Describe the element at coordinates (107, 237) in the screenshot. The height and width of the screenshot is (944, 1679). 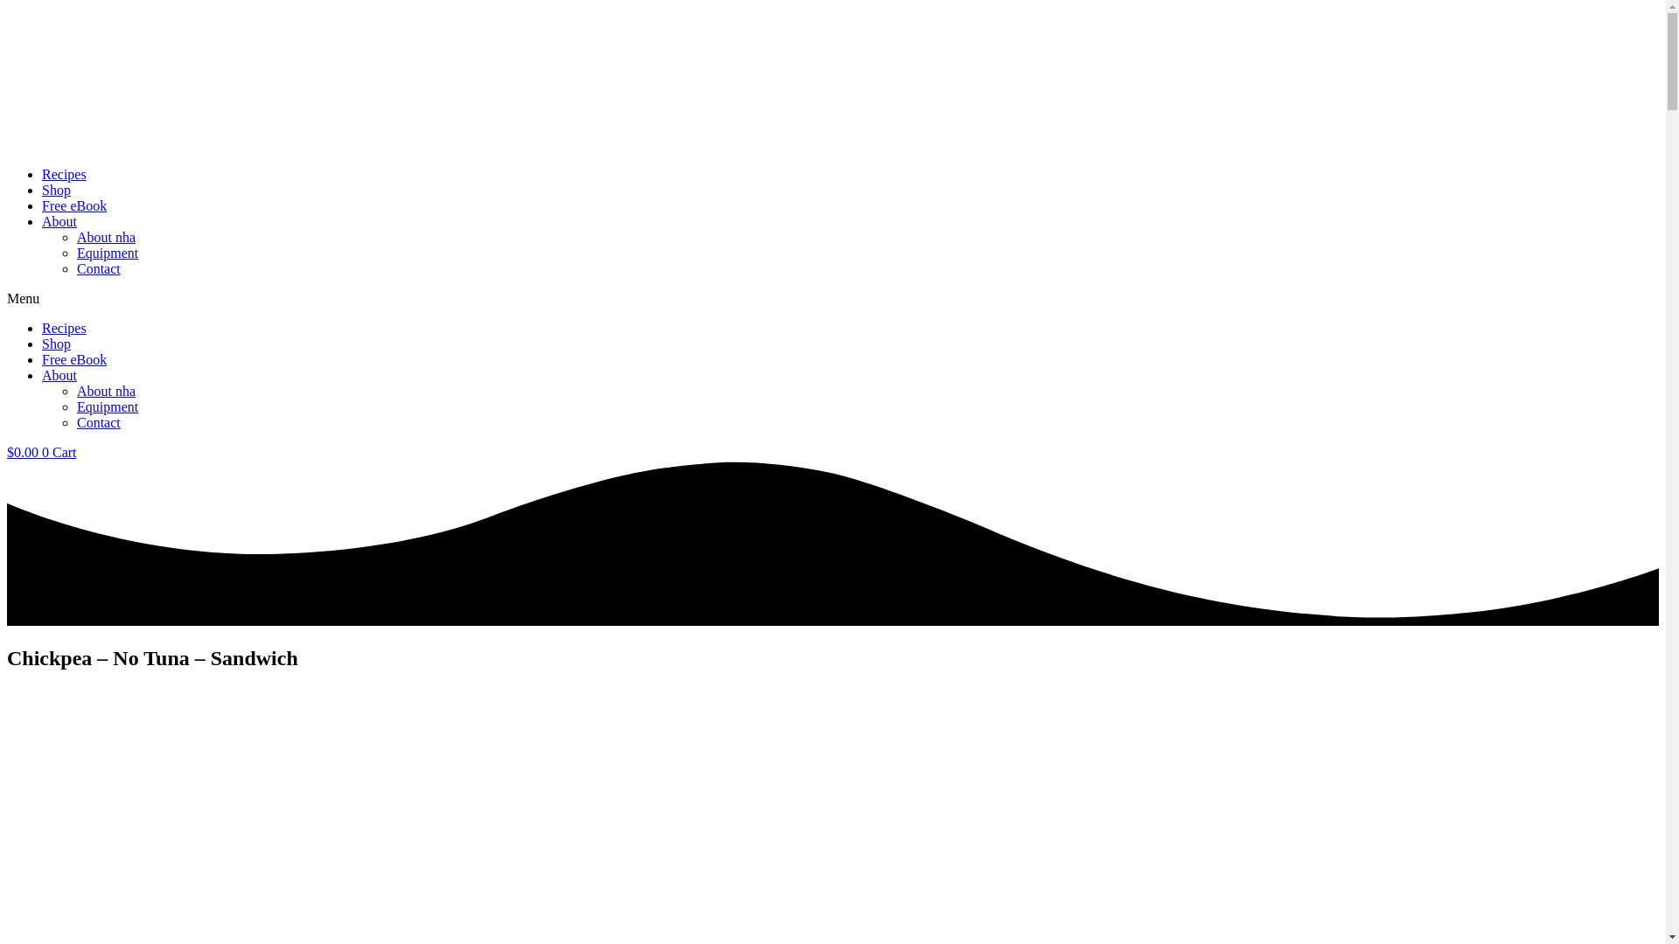
I see `About nha` at that location.